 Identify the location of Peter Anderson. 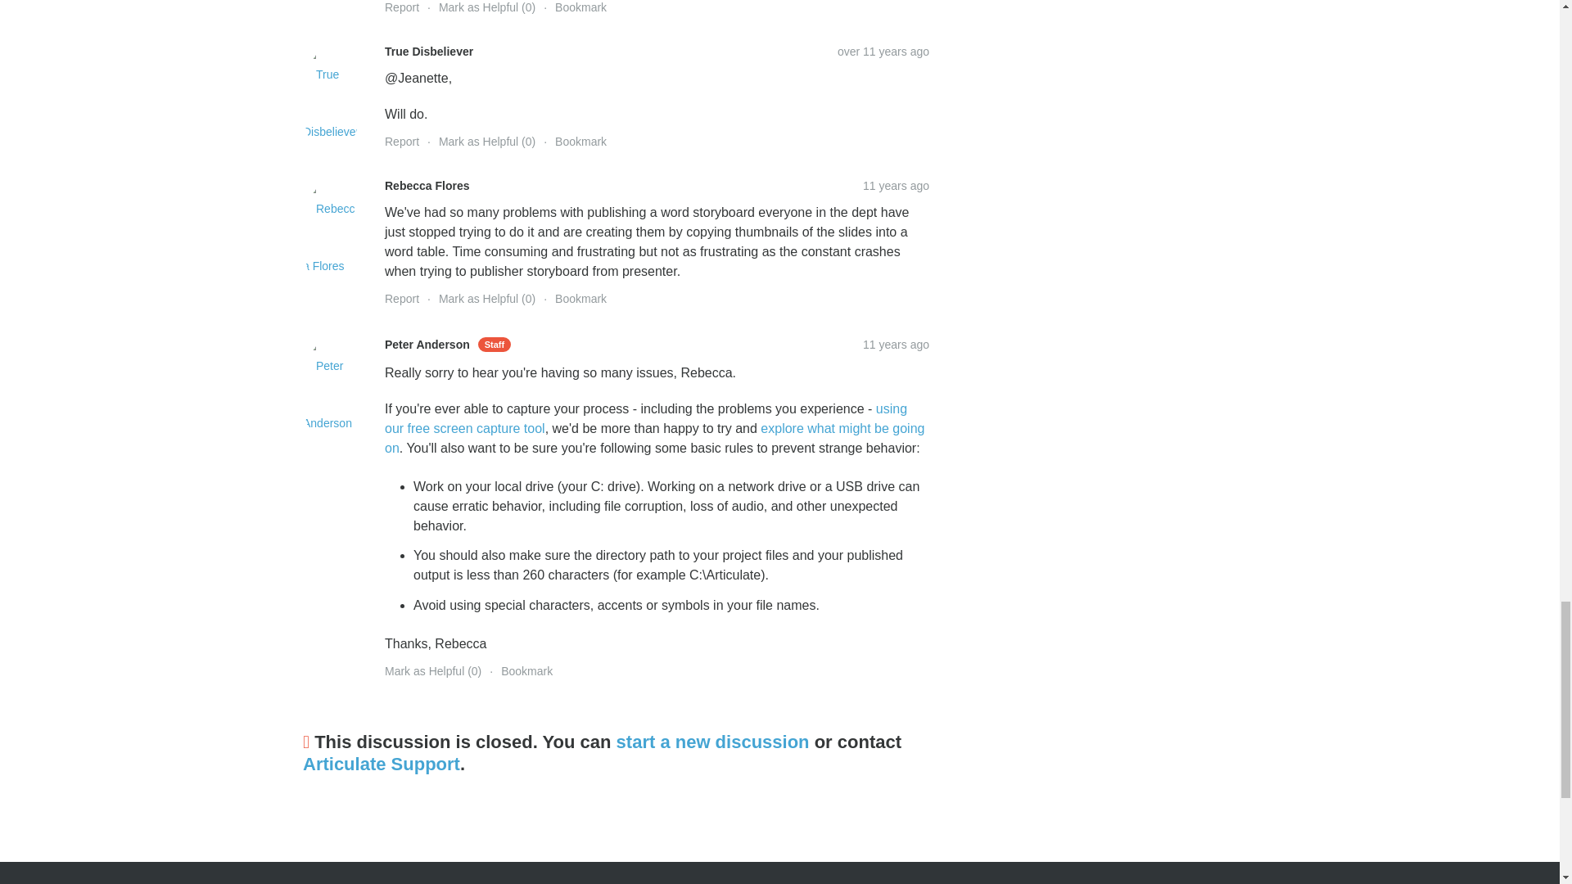
(331, 394).